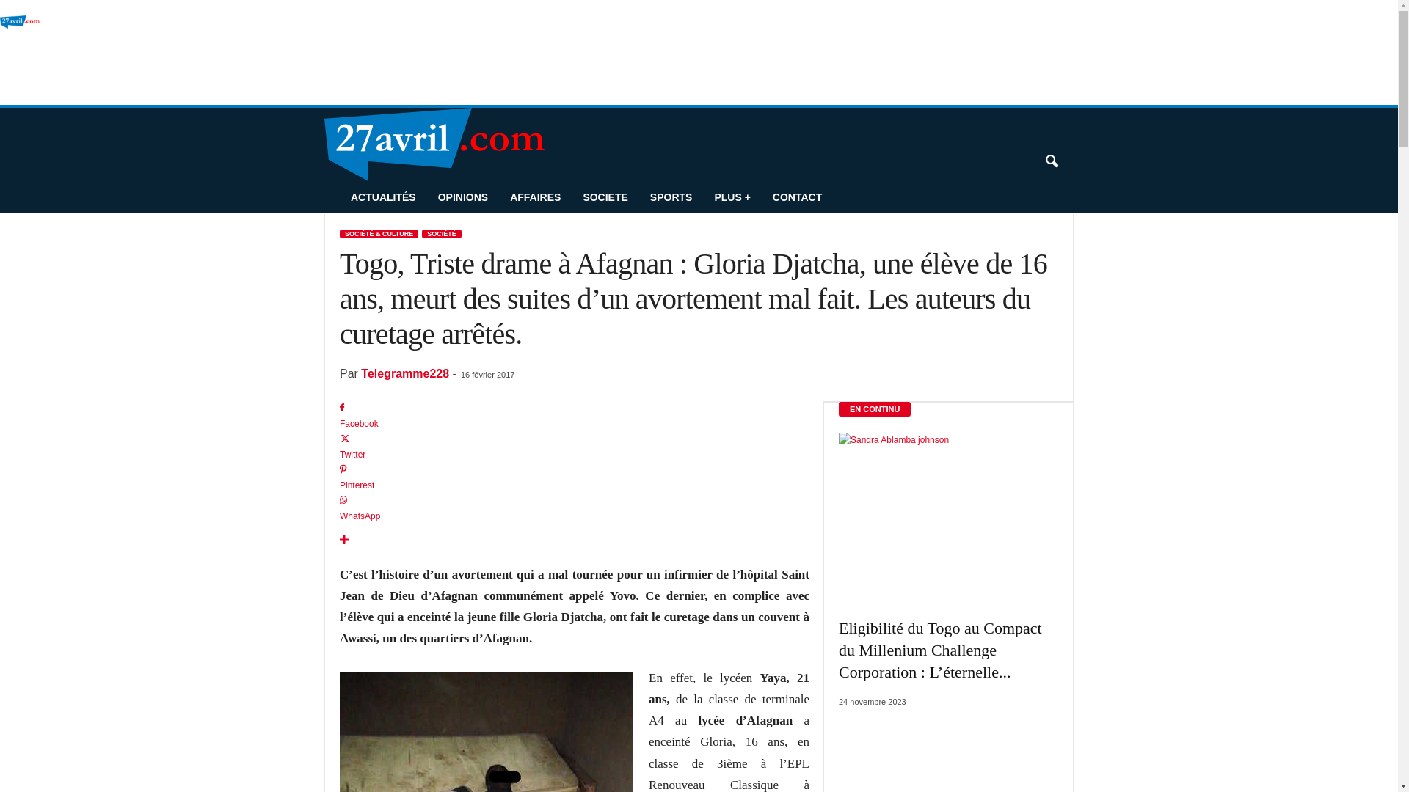  Describe the element at coordinates (575, 540) in the screenshot. I see `More` at that location.